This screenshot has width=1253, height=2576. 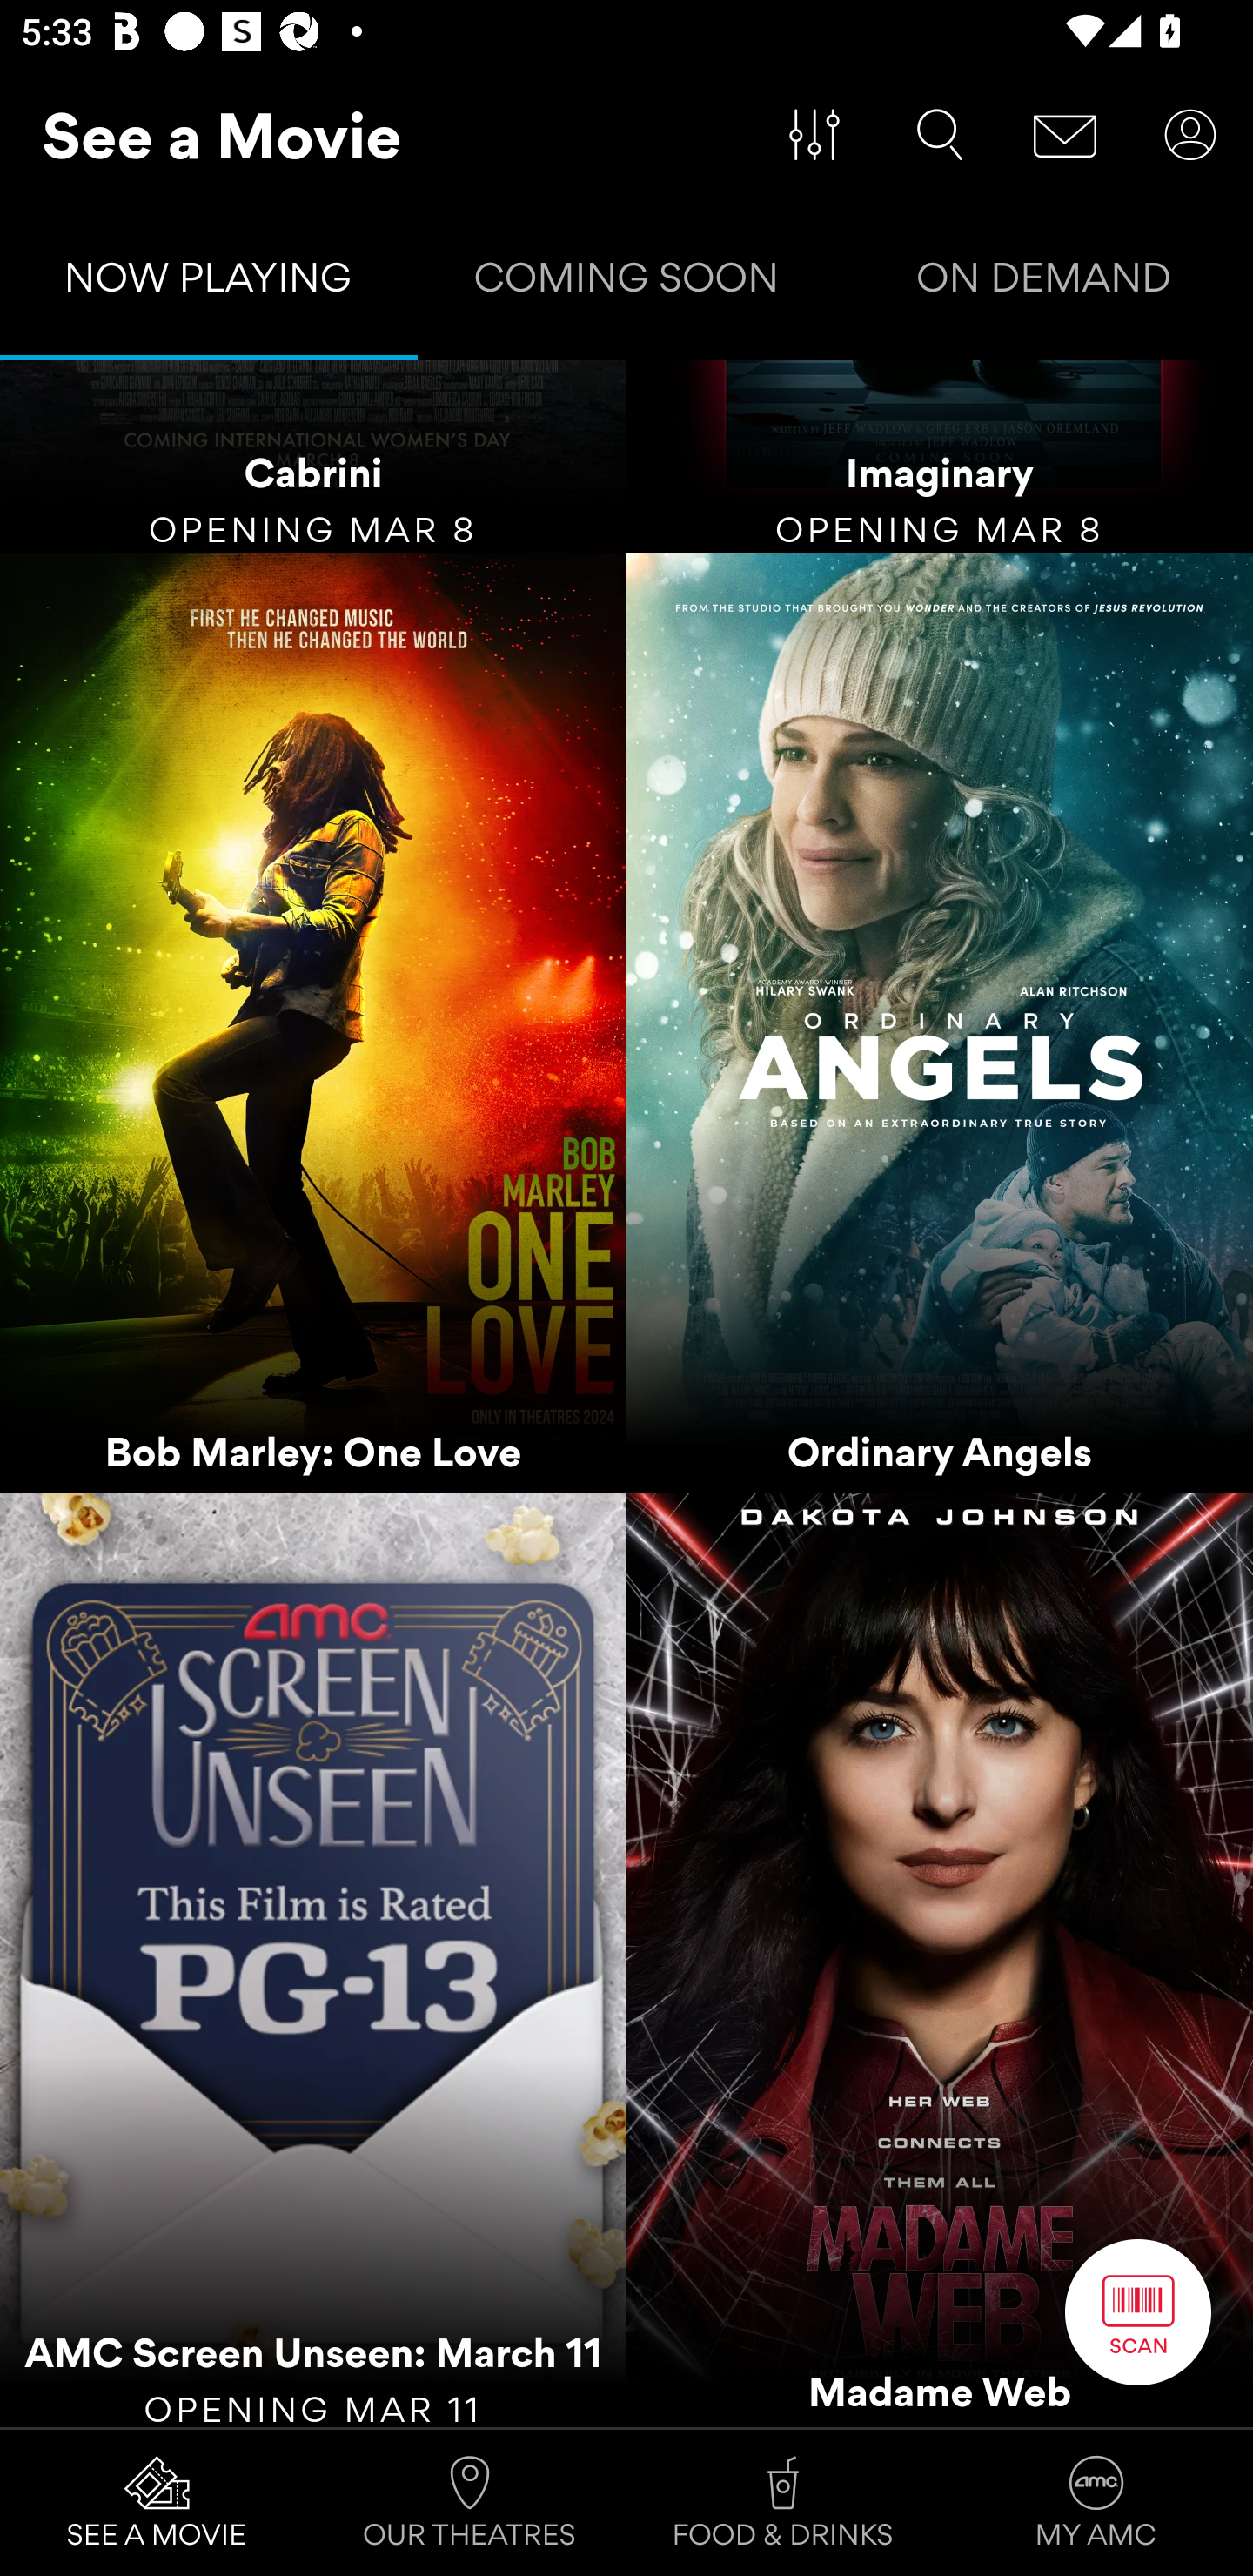 I want to click on Search, so click(x=940, y=135).